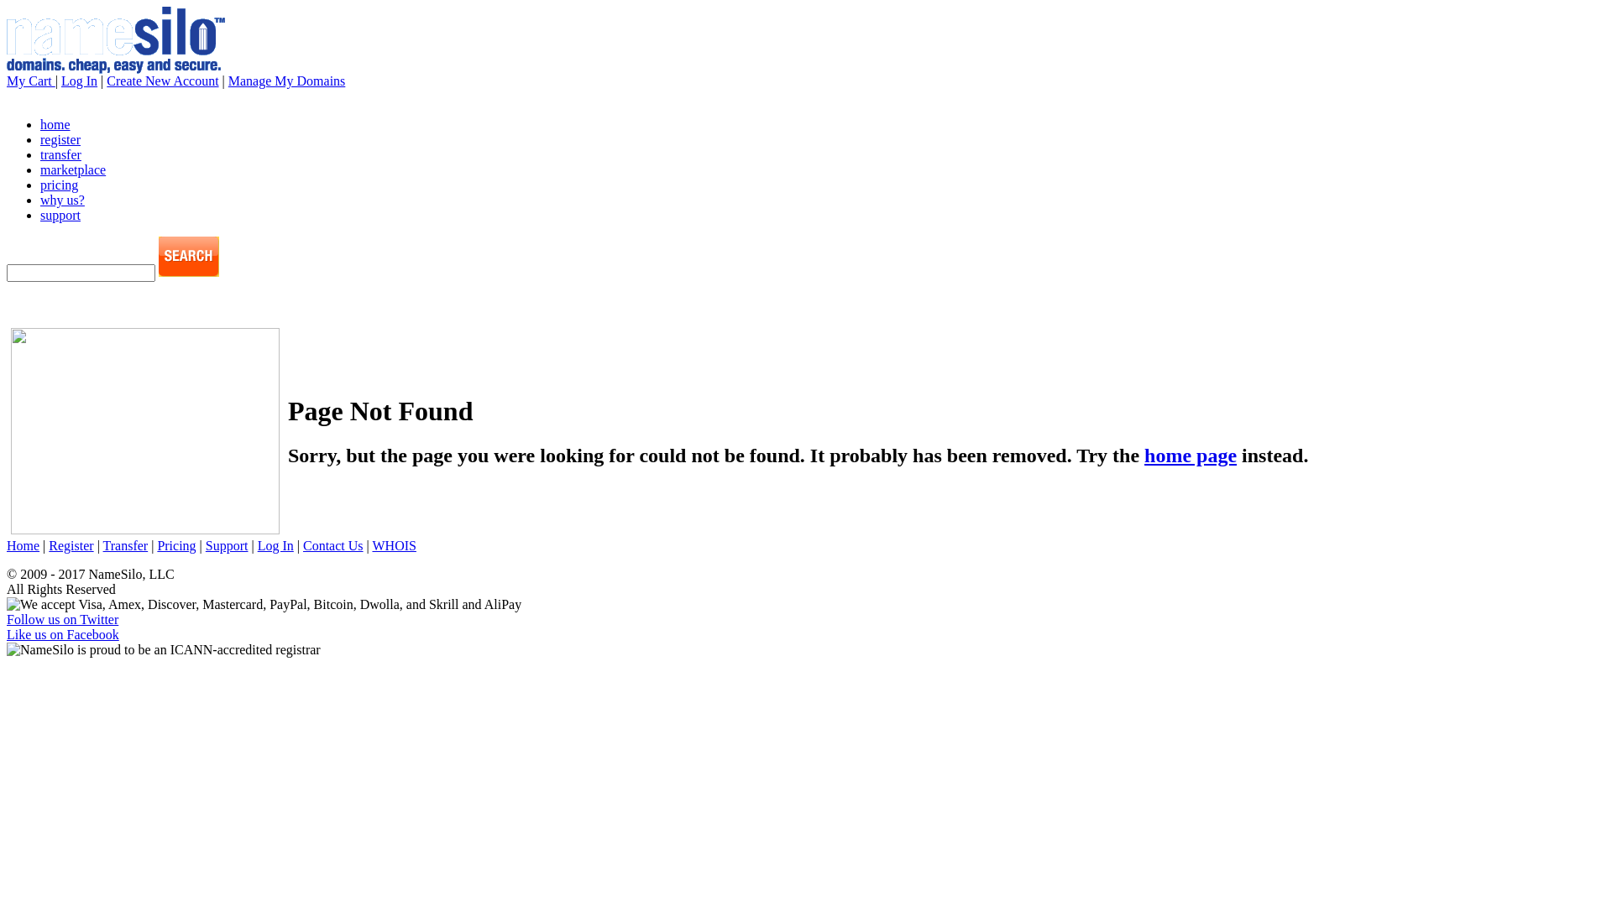 The width and height of the screenshot is (1612, 906). Describe the element at coordinates (60, 139) in the screenshot. I see `register` at that location.